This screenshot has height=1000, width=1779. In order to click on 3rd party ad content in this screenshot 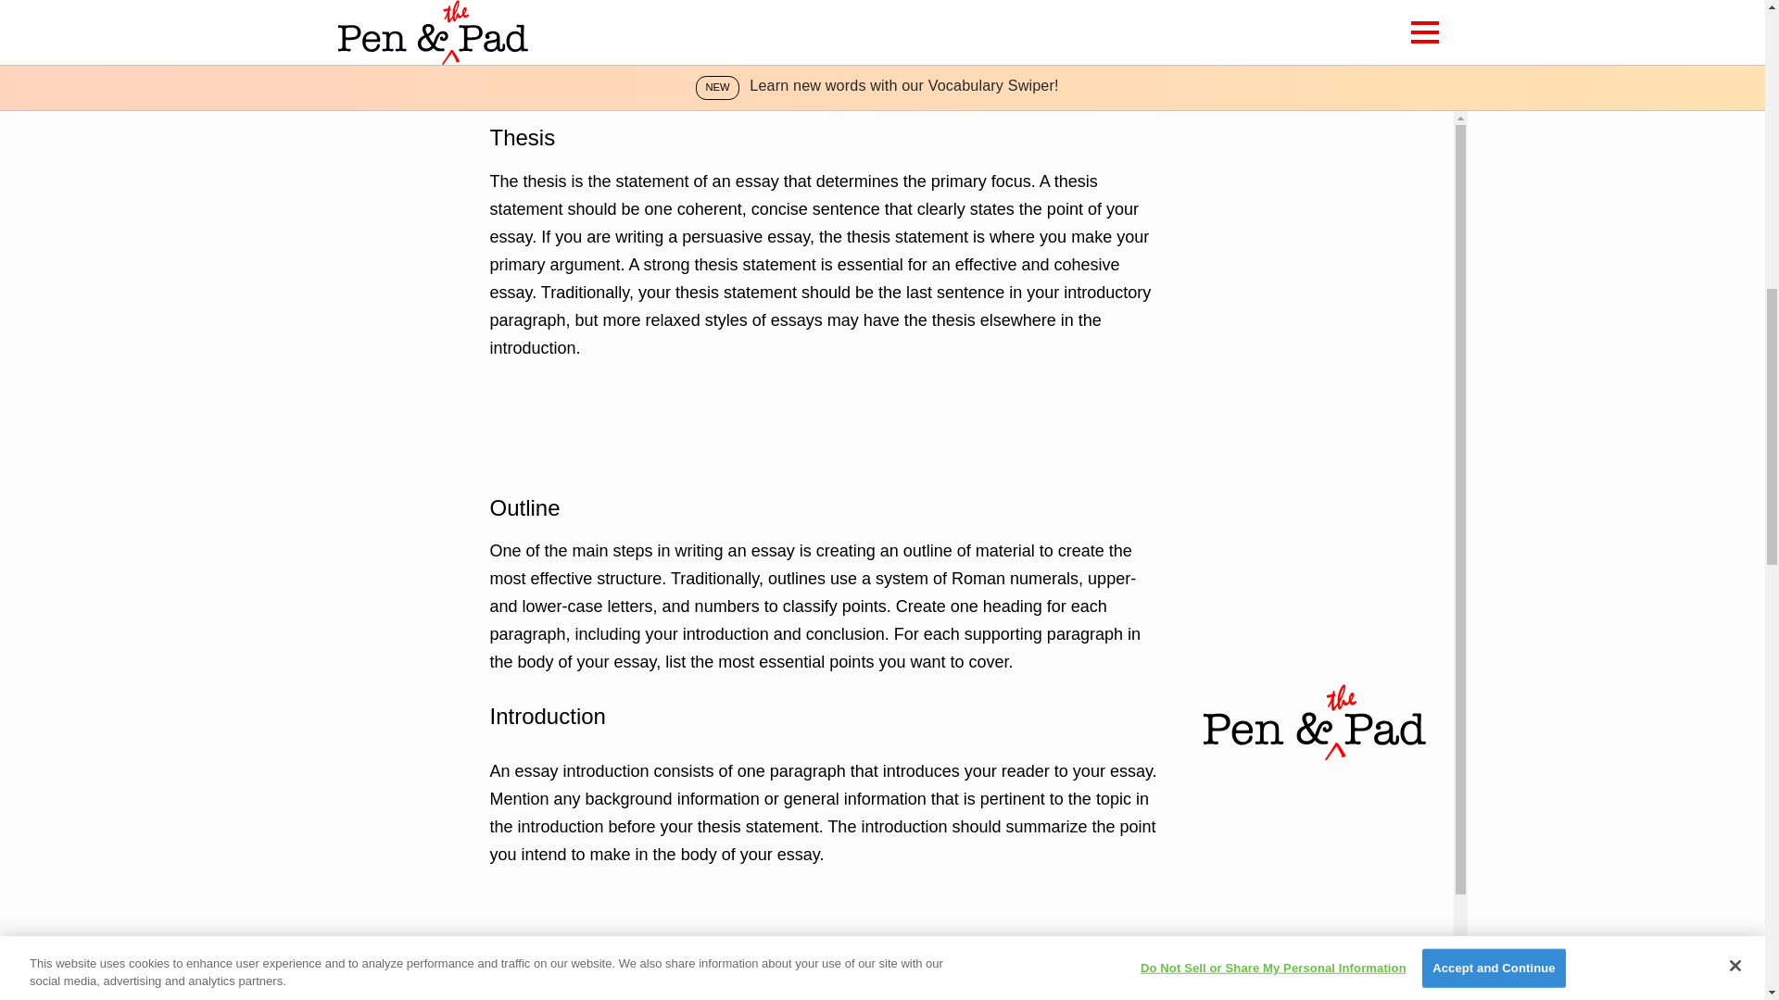, I will do `click(826, 945)`.